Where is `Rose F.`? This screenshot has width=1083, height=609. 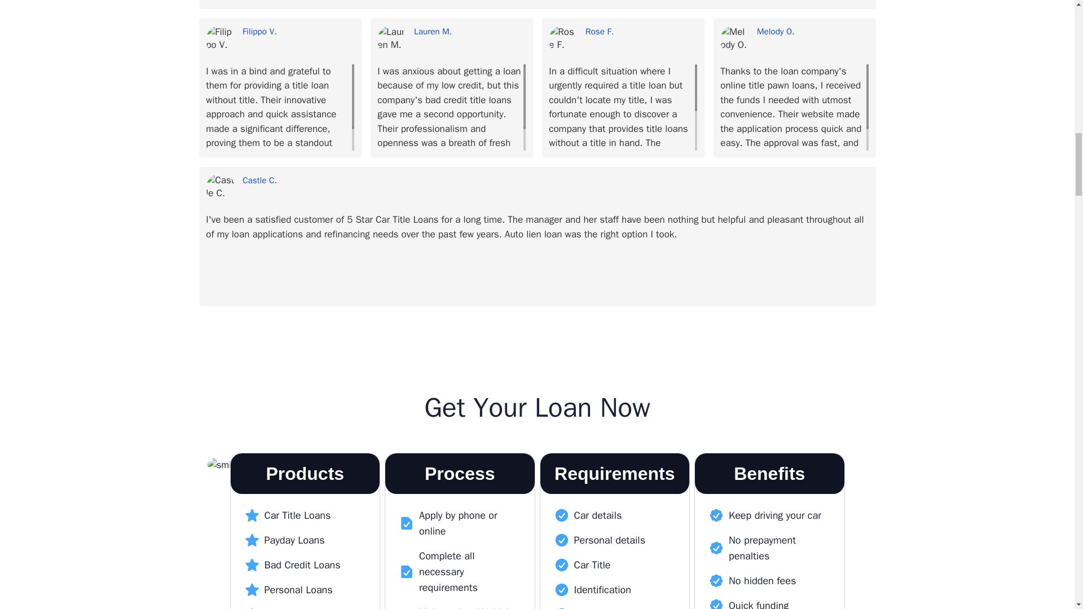 Rose F. is located at coordinates (563, 40).